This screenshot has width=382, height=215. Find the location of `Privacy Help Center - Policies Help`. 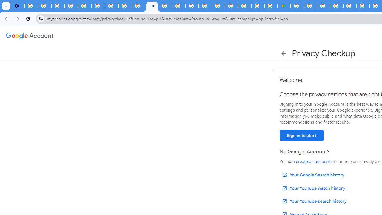

Privacy Help Center - Policies Help is located at coordinates (85, 6).